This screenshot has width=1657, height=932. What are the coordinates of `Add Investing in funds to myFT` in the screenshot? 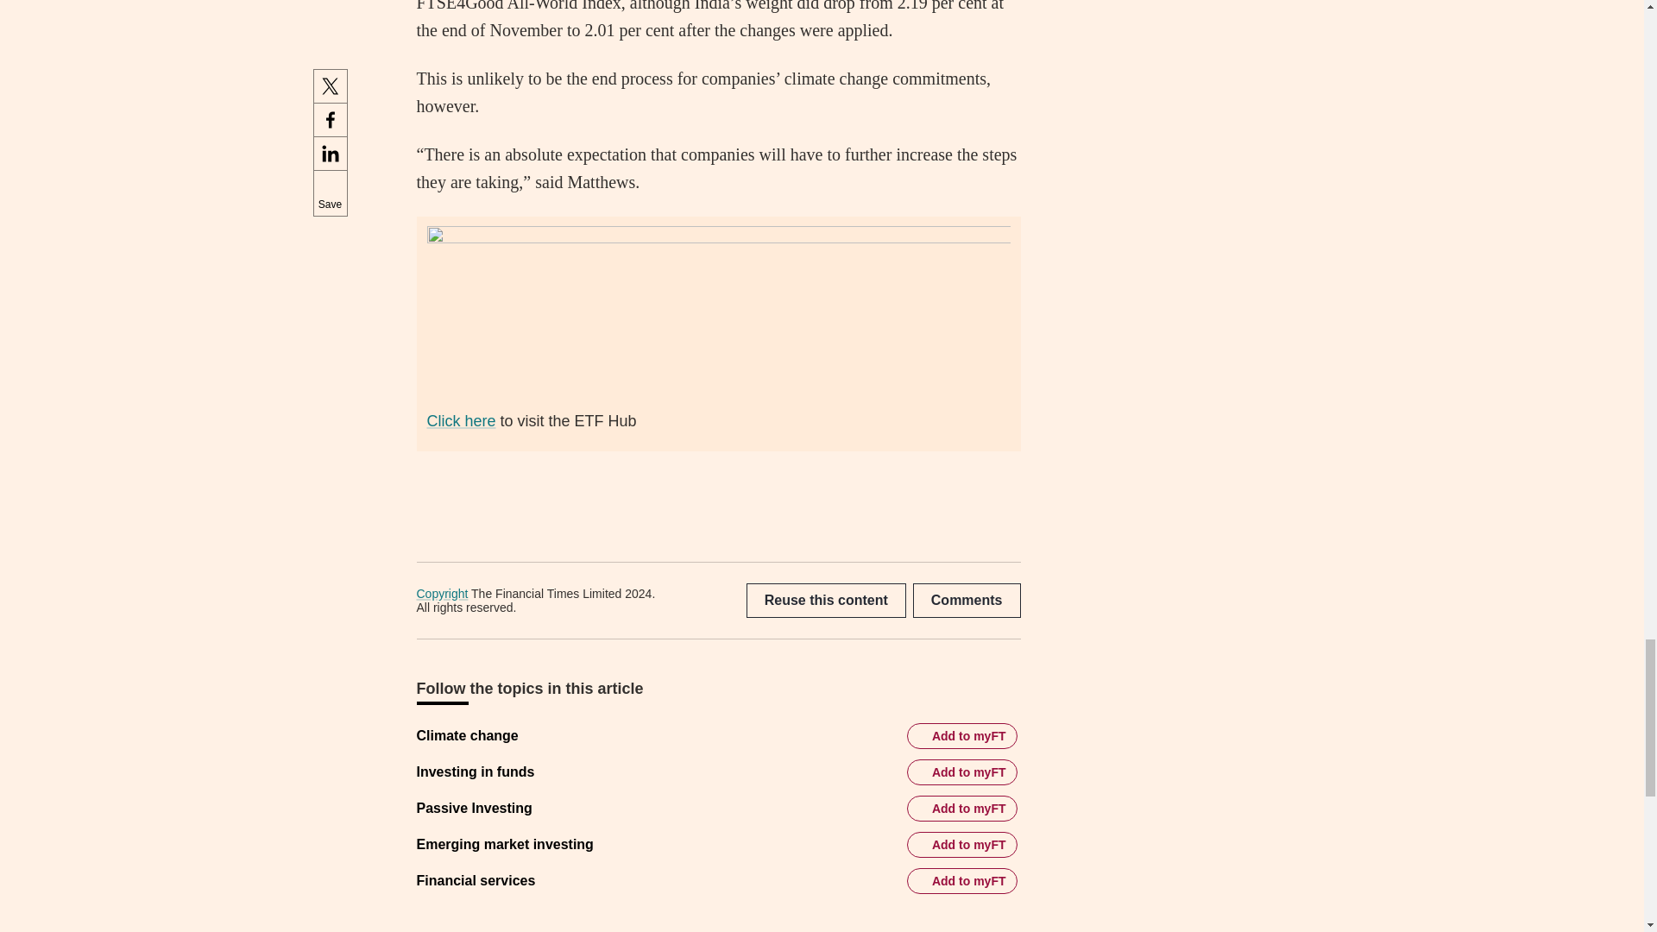 It's located at (961, 772).